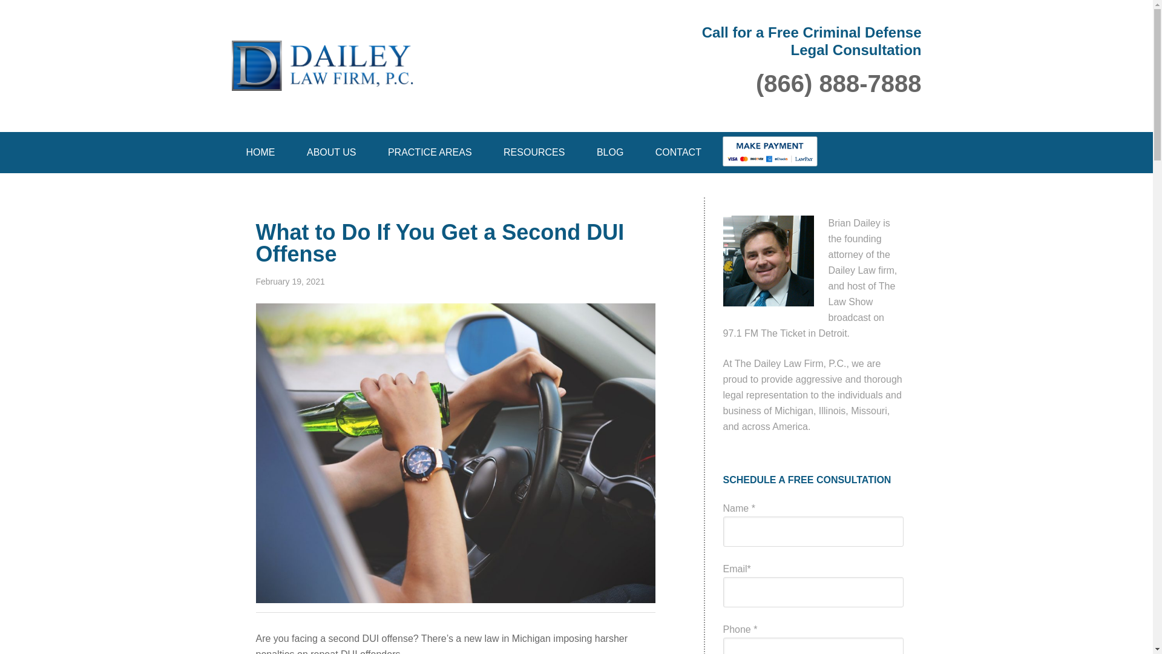 The image size is (1162, 654). Describe the element at coordinates (534, 153) in the screenshot. I see `RESOURCES` at that location.